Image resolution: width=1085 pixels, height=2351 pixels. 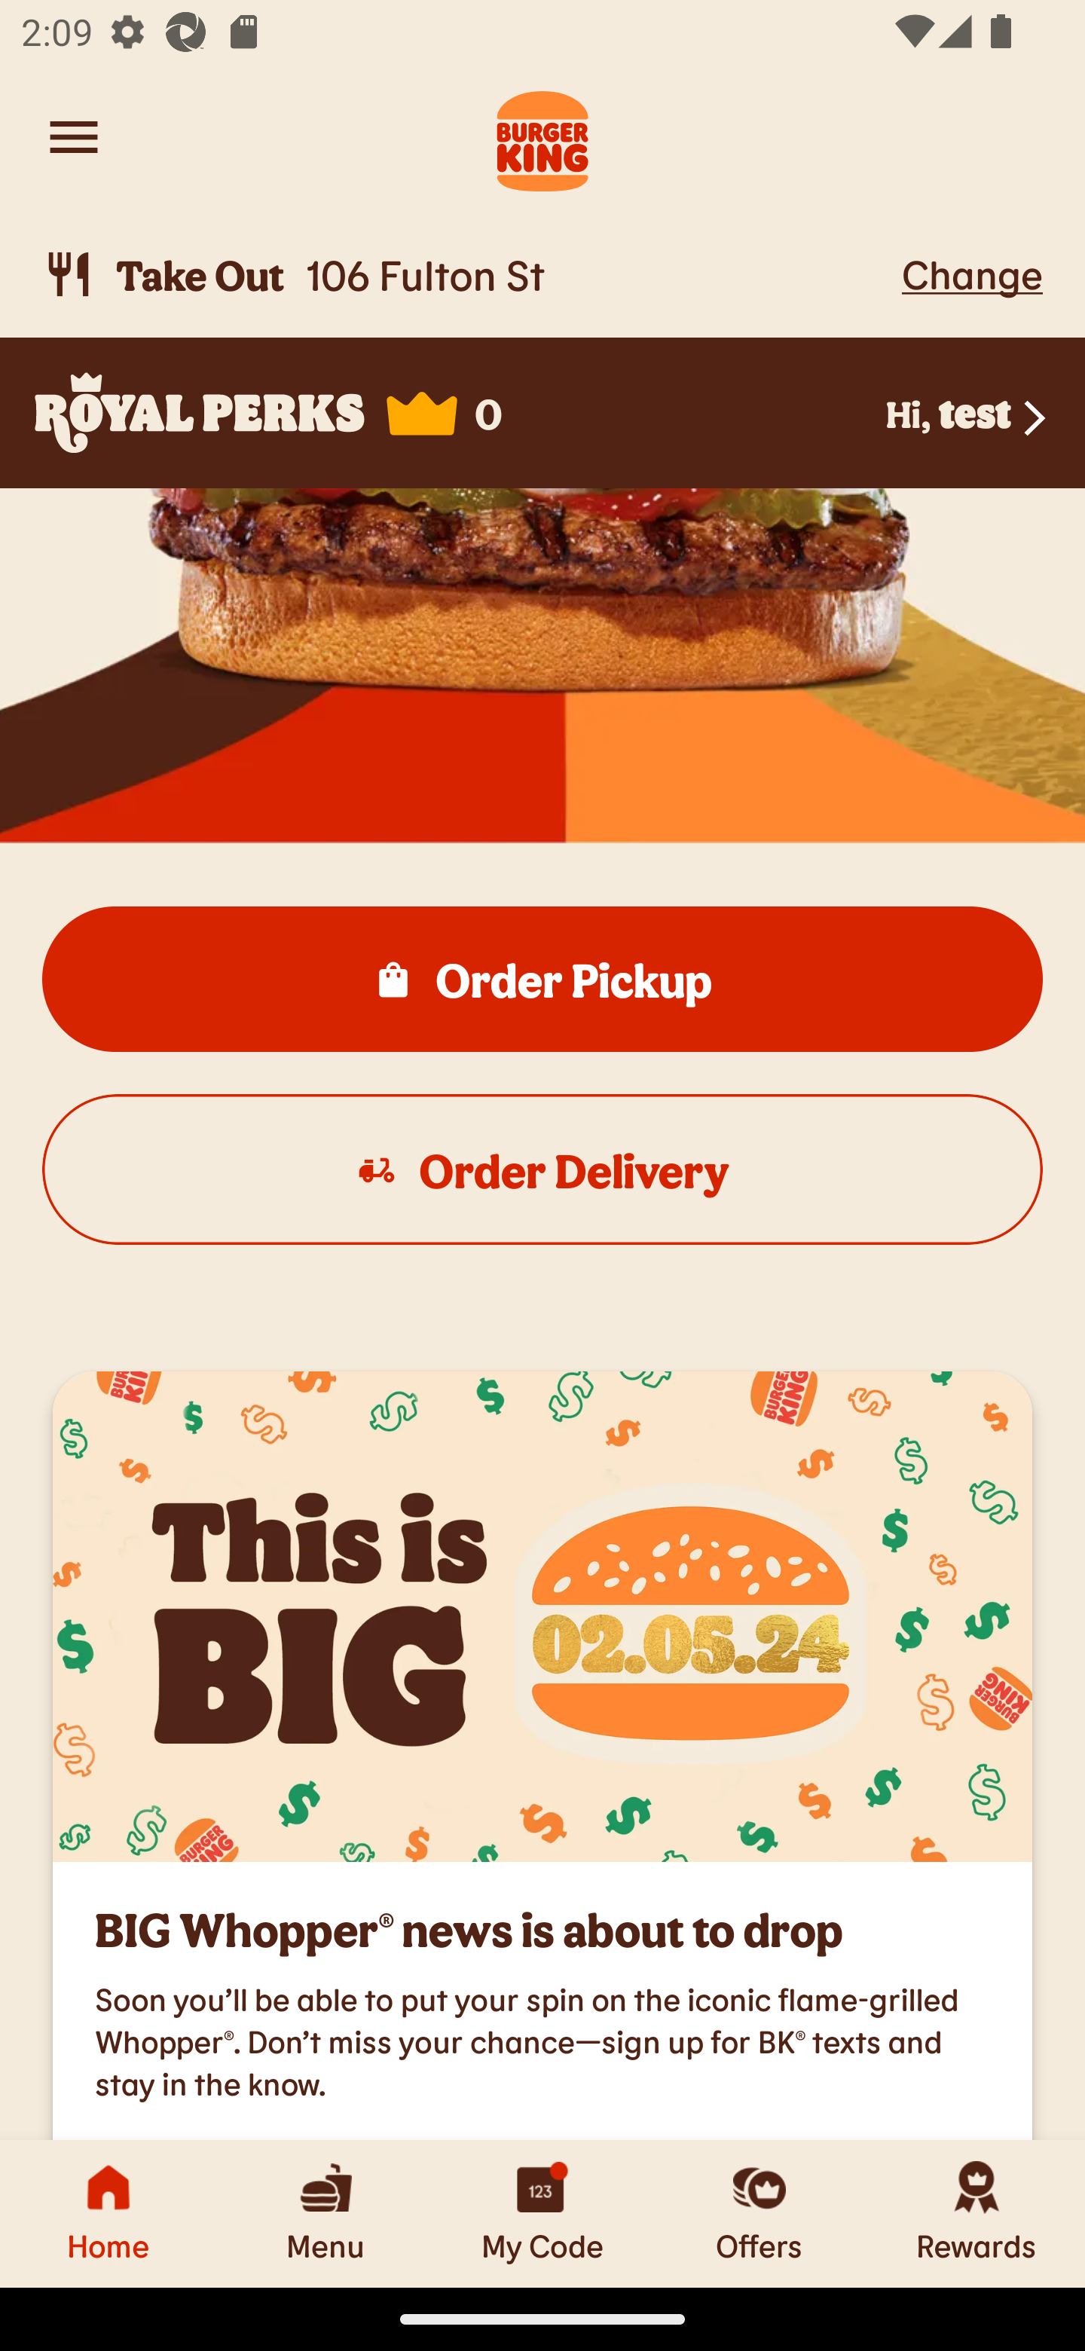 I want to click on Navigate to account menu , so click(x=74, y=137).